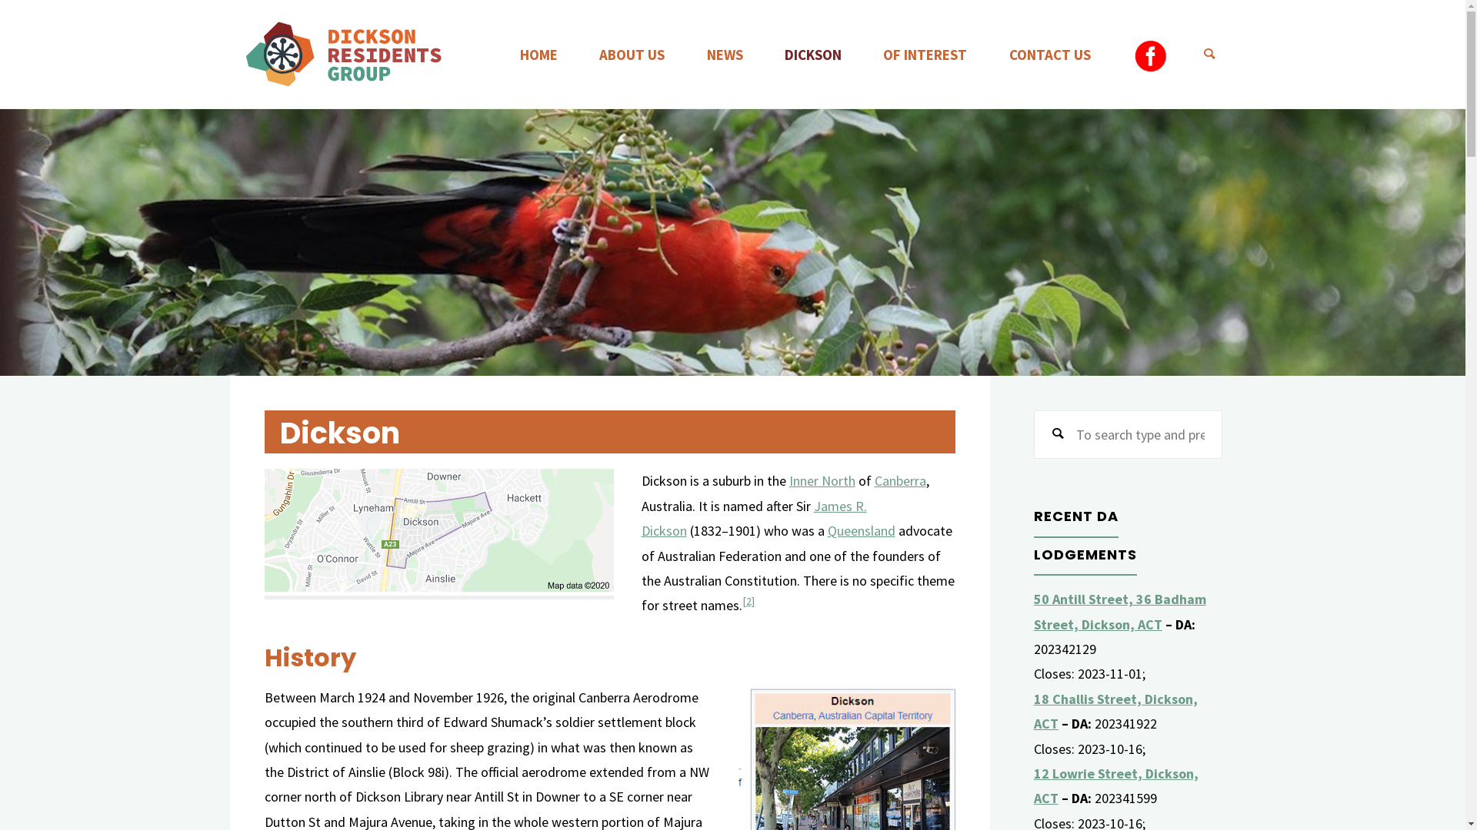 Image resolution: width=1477 pixels, height=830 pixels. What do you see at coordinates (900, 481) in the screenshot?
I see `Canberra` at bounding box center [900, 481].